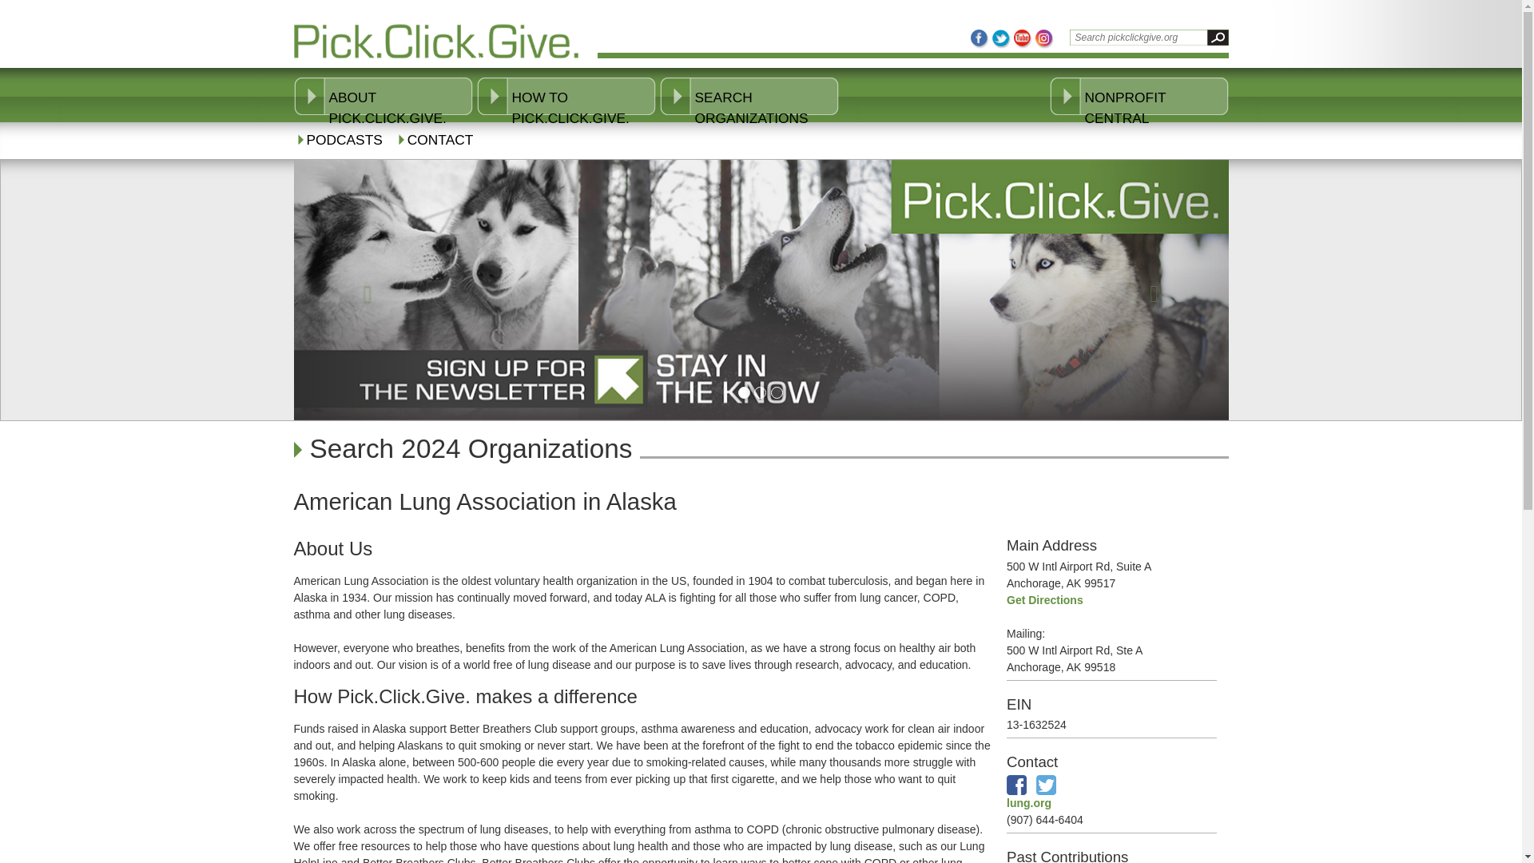 Image resolution: width=1534 pixels, height=863 pixels. I want to click on PODCASTS, so click(347, 145).